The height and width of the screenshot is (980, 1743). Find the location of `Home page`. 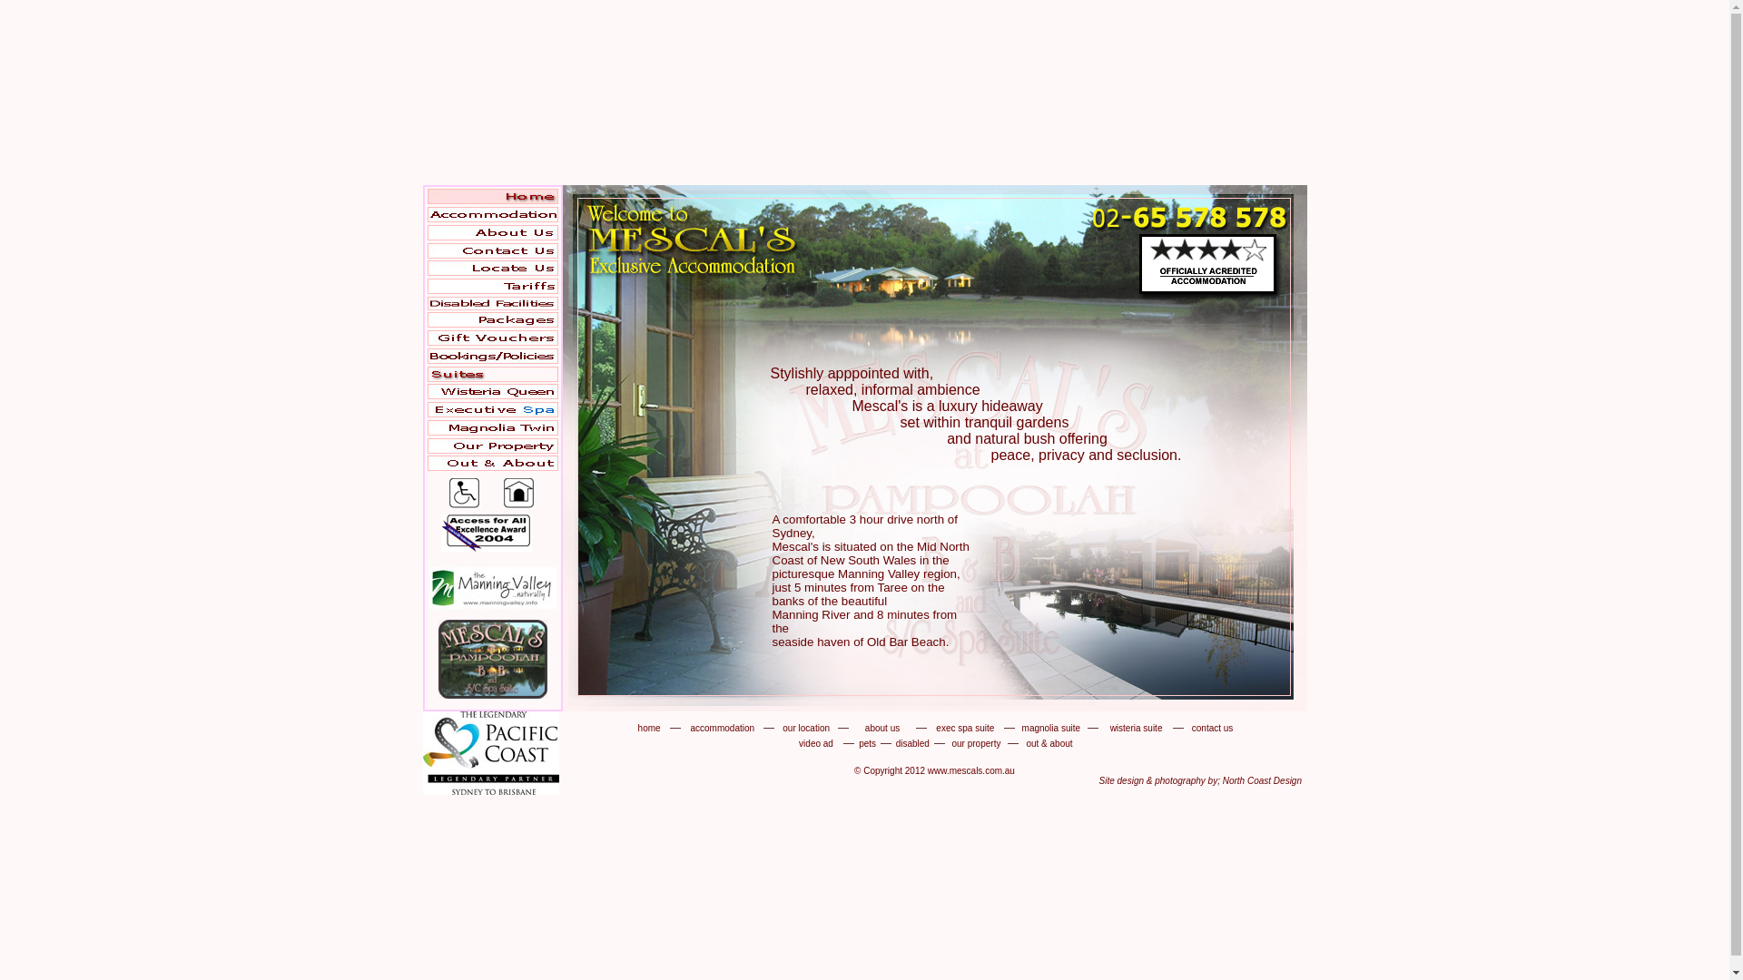

Home page is located at coordinates (492, 200).